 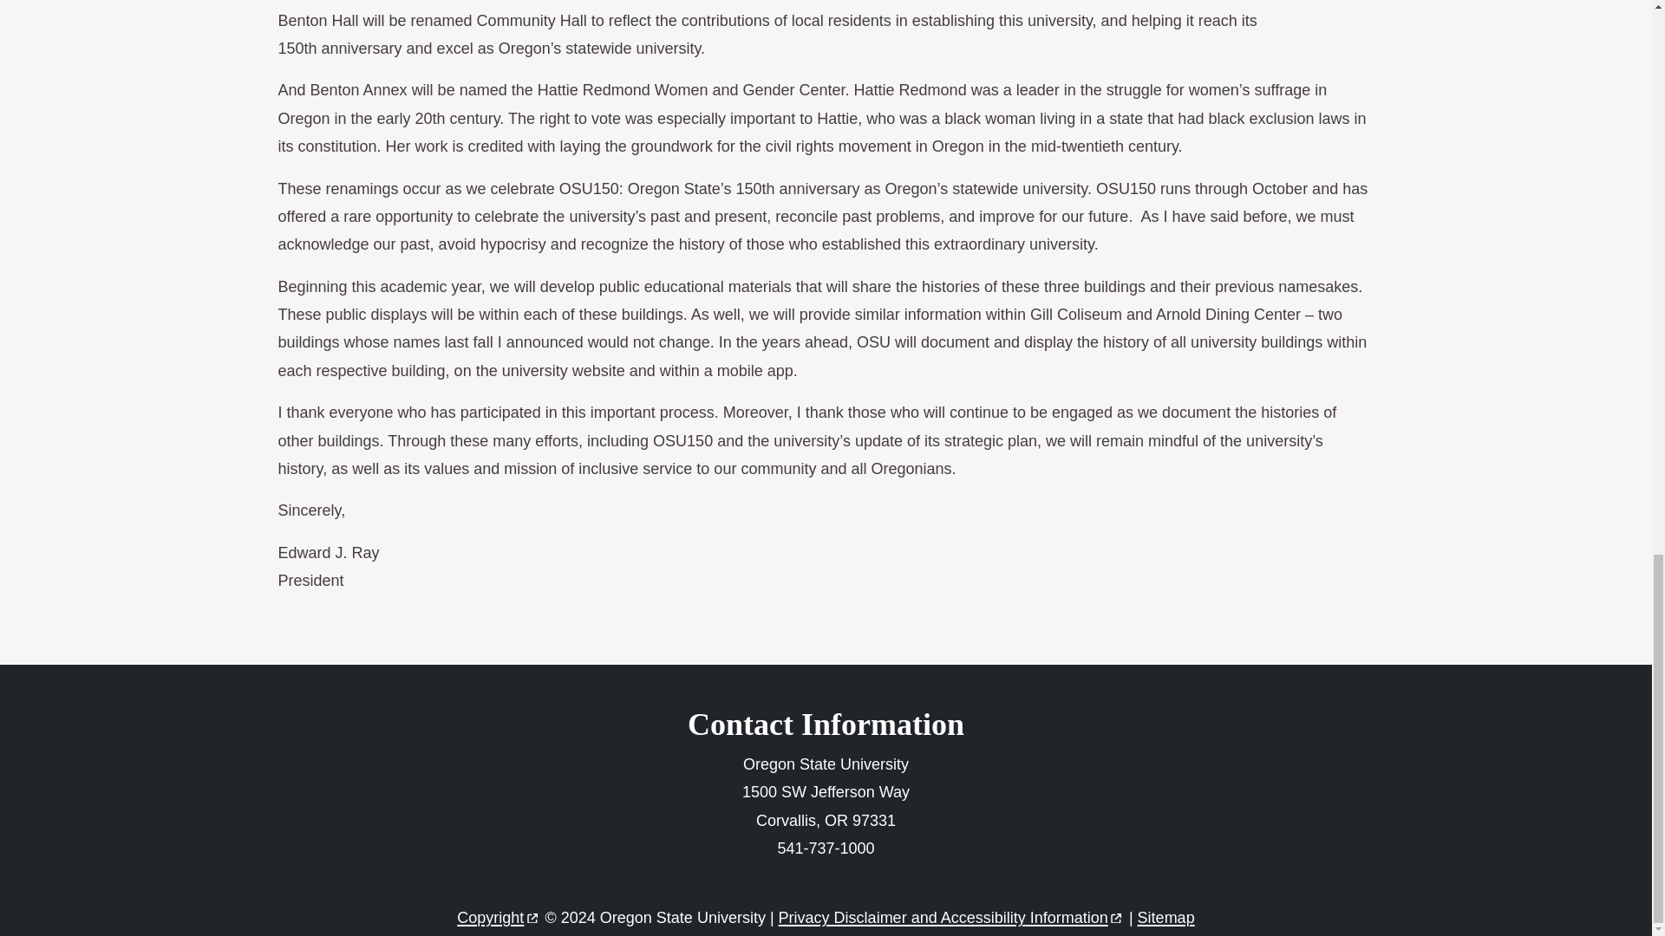 What do you see at coordinates (1165, 917) in the screenshot?
I see `Sitemap` at bounding box center [1165, 917].